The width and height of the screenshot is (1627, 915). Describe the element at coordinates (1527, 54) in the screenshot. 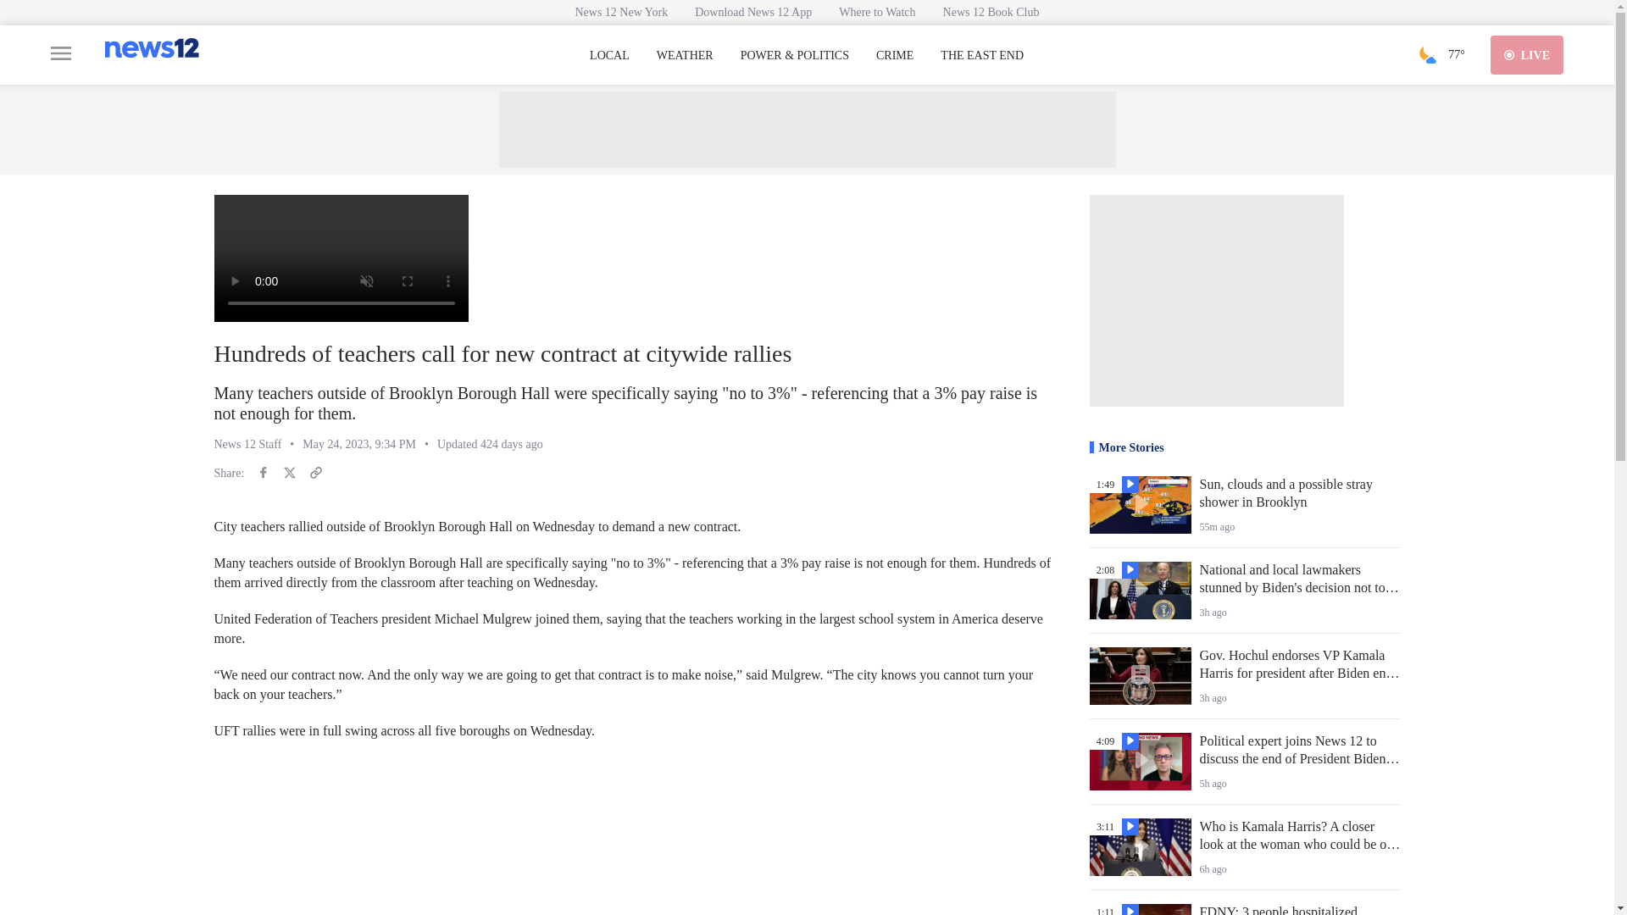

I see `LIVE` at that location.